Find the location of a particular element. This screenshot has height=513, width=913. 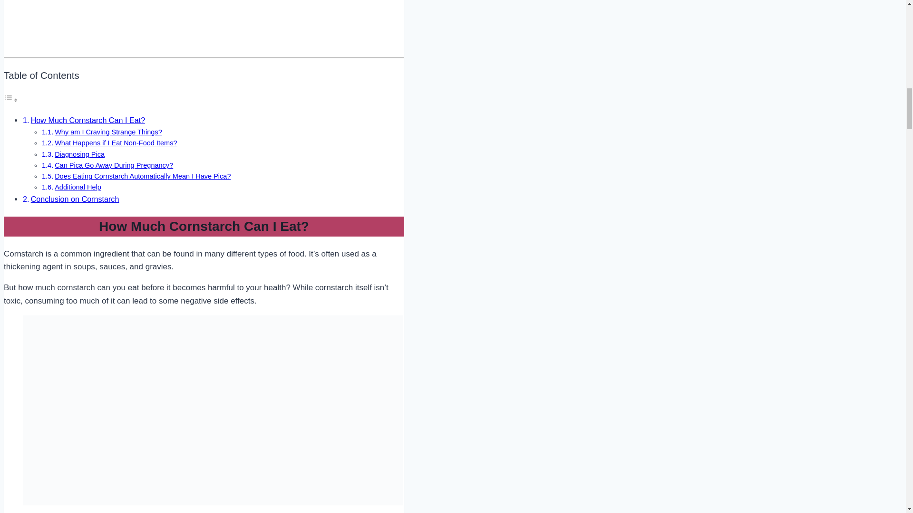

Additional Help is located at coordinates (78, 187).